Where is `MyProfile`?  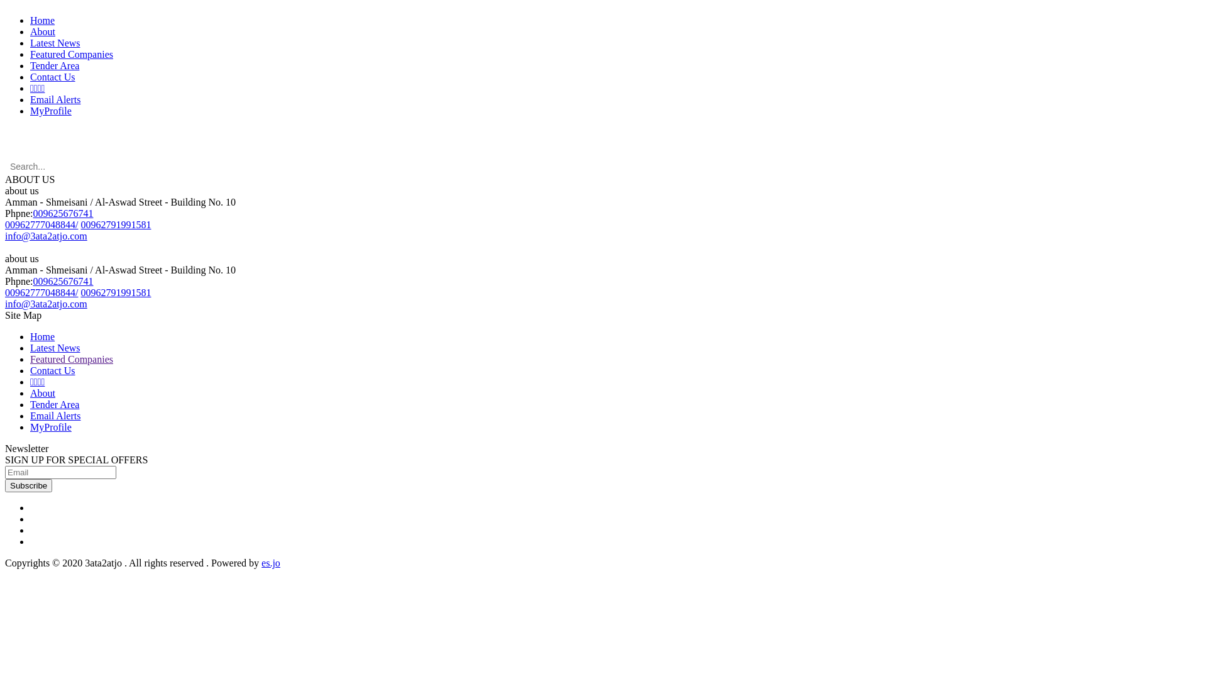
MyProfile is located at coordinates (51, 111).